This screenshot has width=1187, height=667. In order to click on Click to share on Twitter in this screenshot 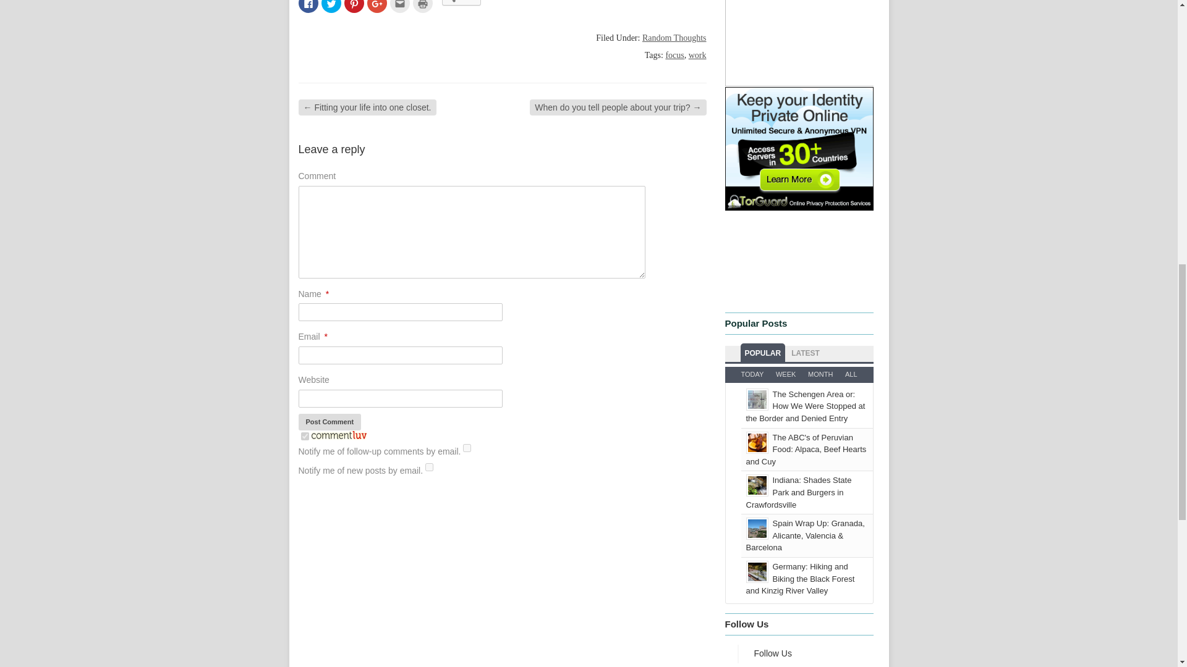, I will do `click(331, 6)`.